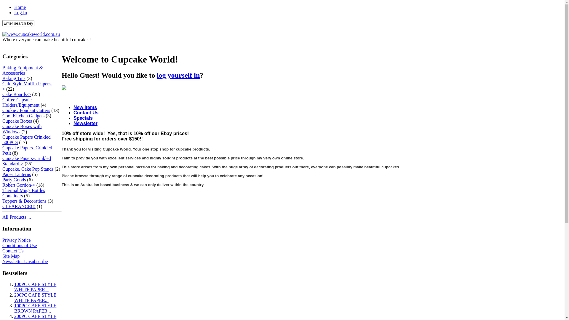 Image resolution: width=569 pixels, height=320 pixels. I want to click on Cupcake Boxes with Windows, so click(22, 129).